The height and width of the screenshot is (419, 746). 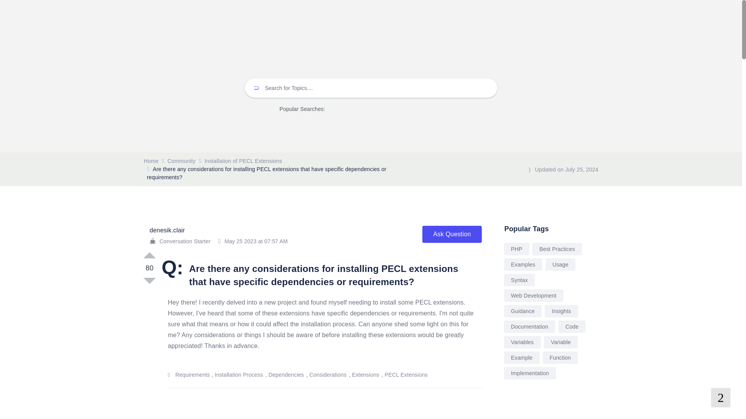 What do you see at coordinates (550, 409) in the screenshot?
I see `Advertisement` at bounding box center [550, 409].